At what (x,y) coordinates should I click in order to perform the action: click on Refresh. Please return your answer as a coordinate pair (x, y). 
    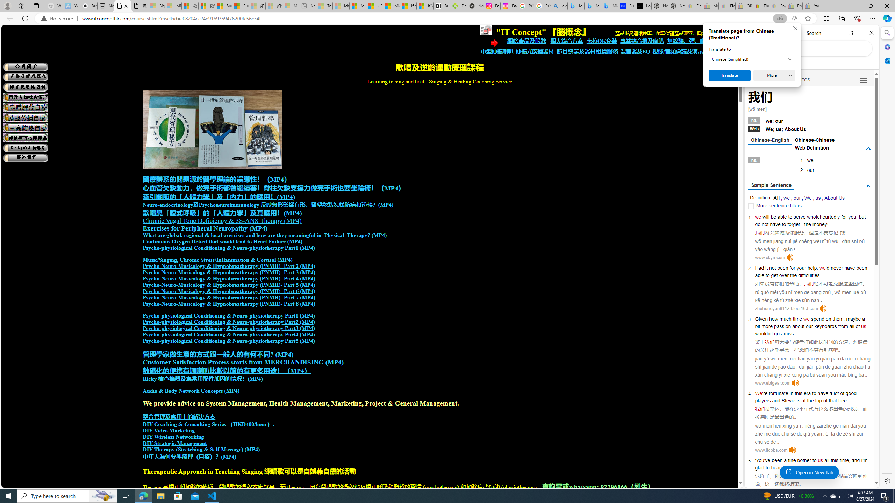
    Looking at the image, I should click on (25, 18).